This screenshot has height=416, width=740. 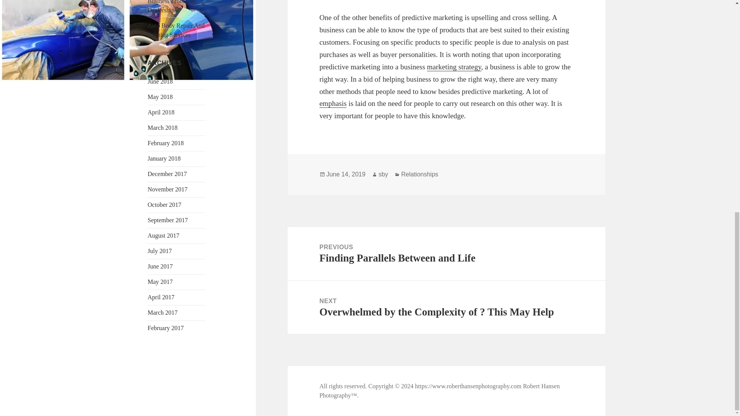 I want to click on August 2017, so click(x=163, y=235).